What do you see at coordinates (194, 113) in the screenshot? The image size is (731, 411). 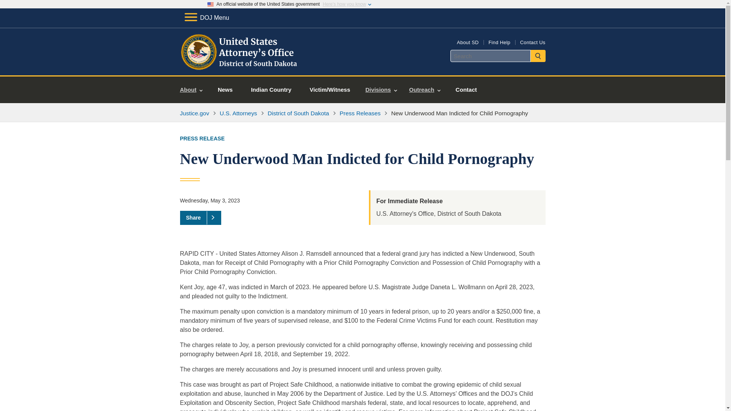 I see `Justice.gov` at bounding box center [194, 113].